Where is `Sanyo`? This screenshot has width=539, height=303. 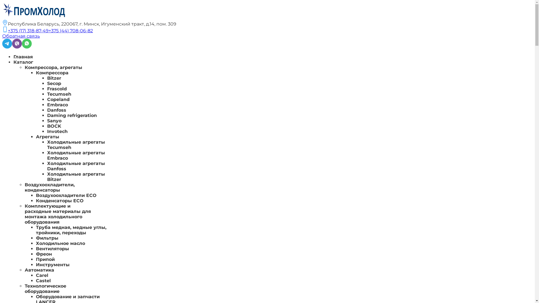 Sanyo is located at coordinates (54, 121).